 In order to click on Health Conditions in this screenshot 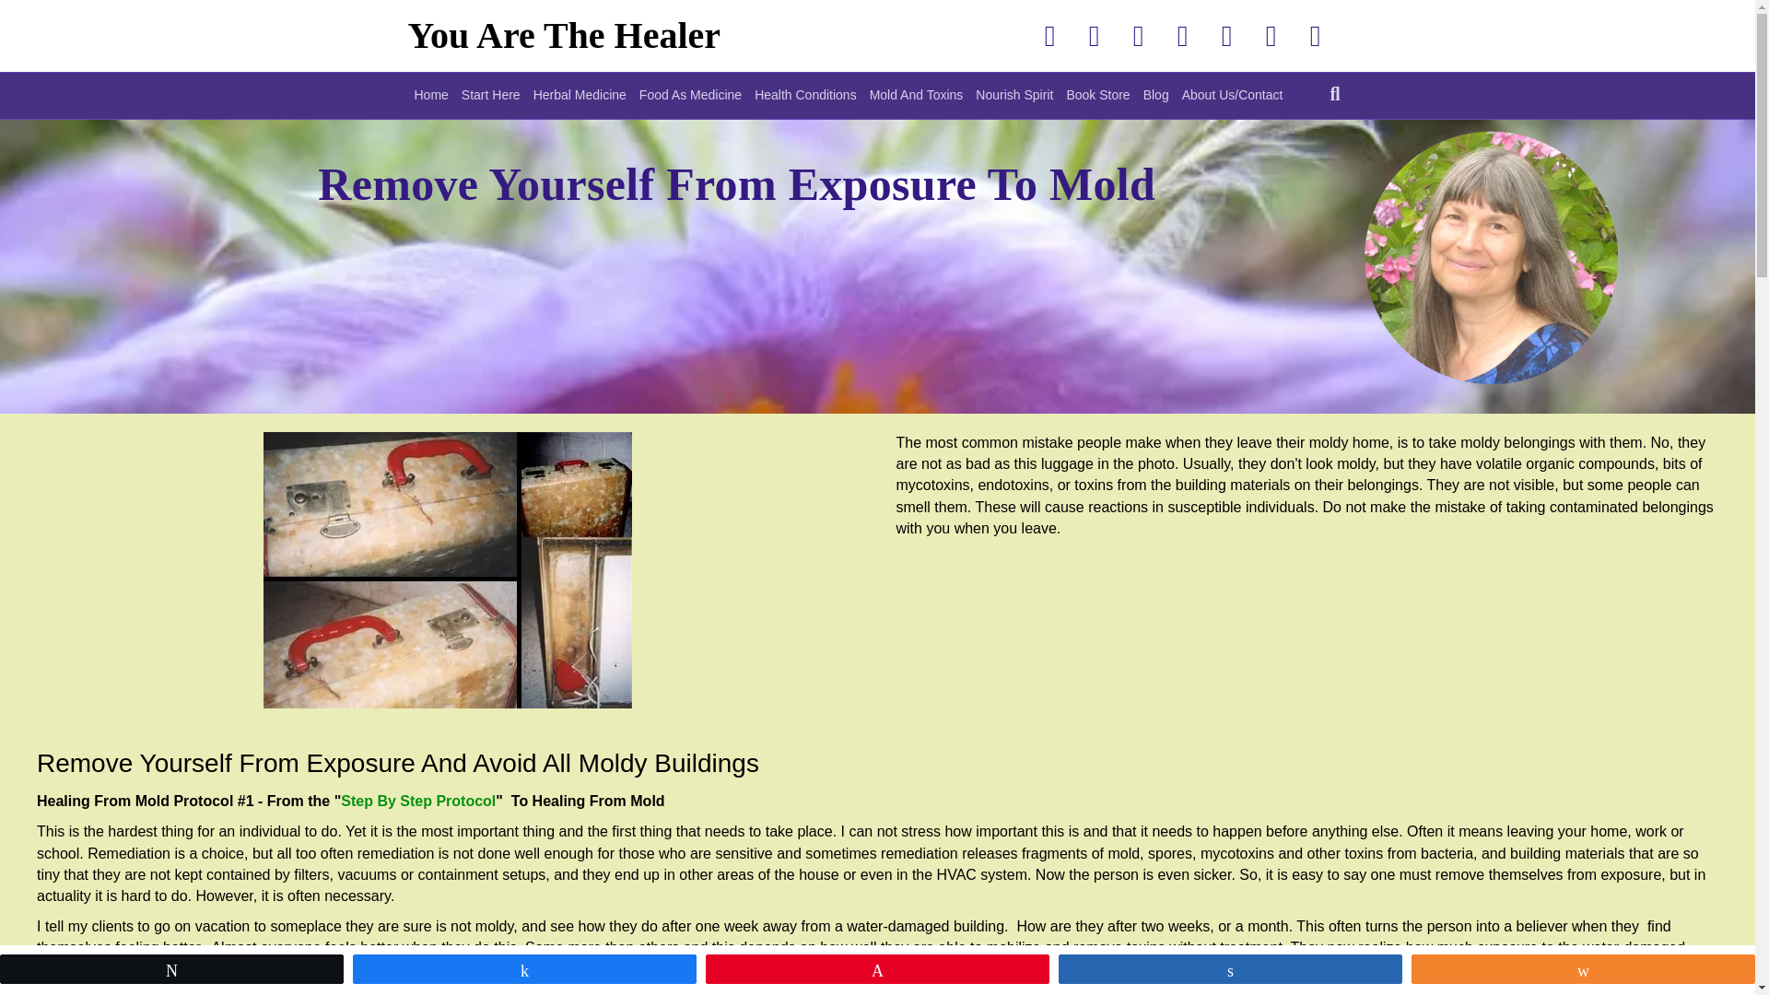, I will do `click(805, 95)`.